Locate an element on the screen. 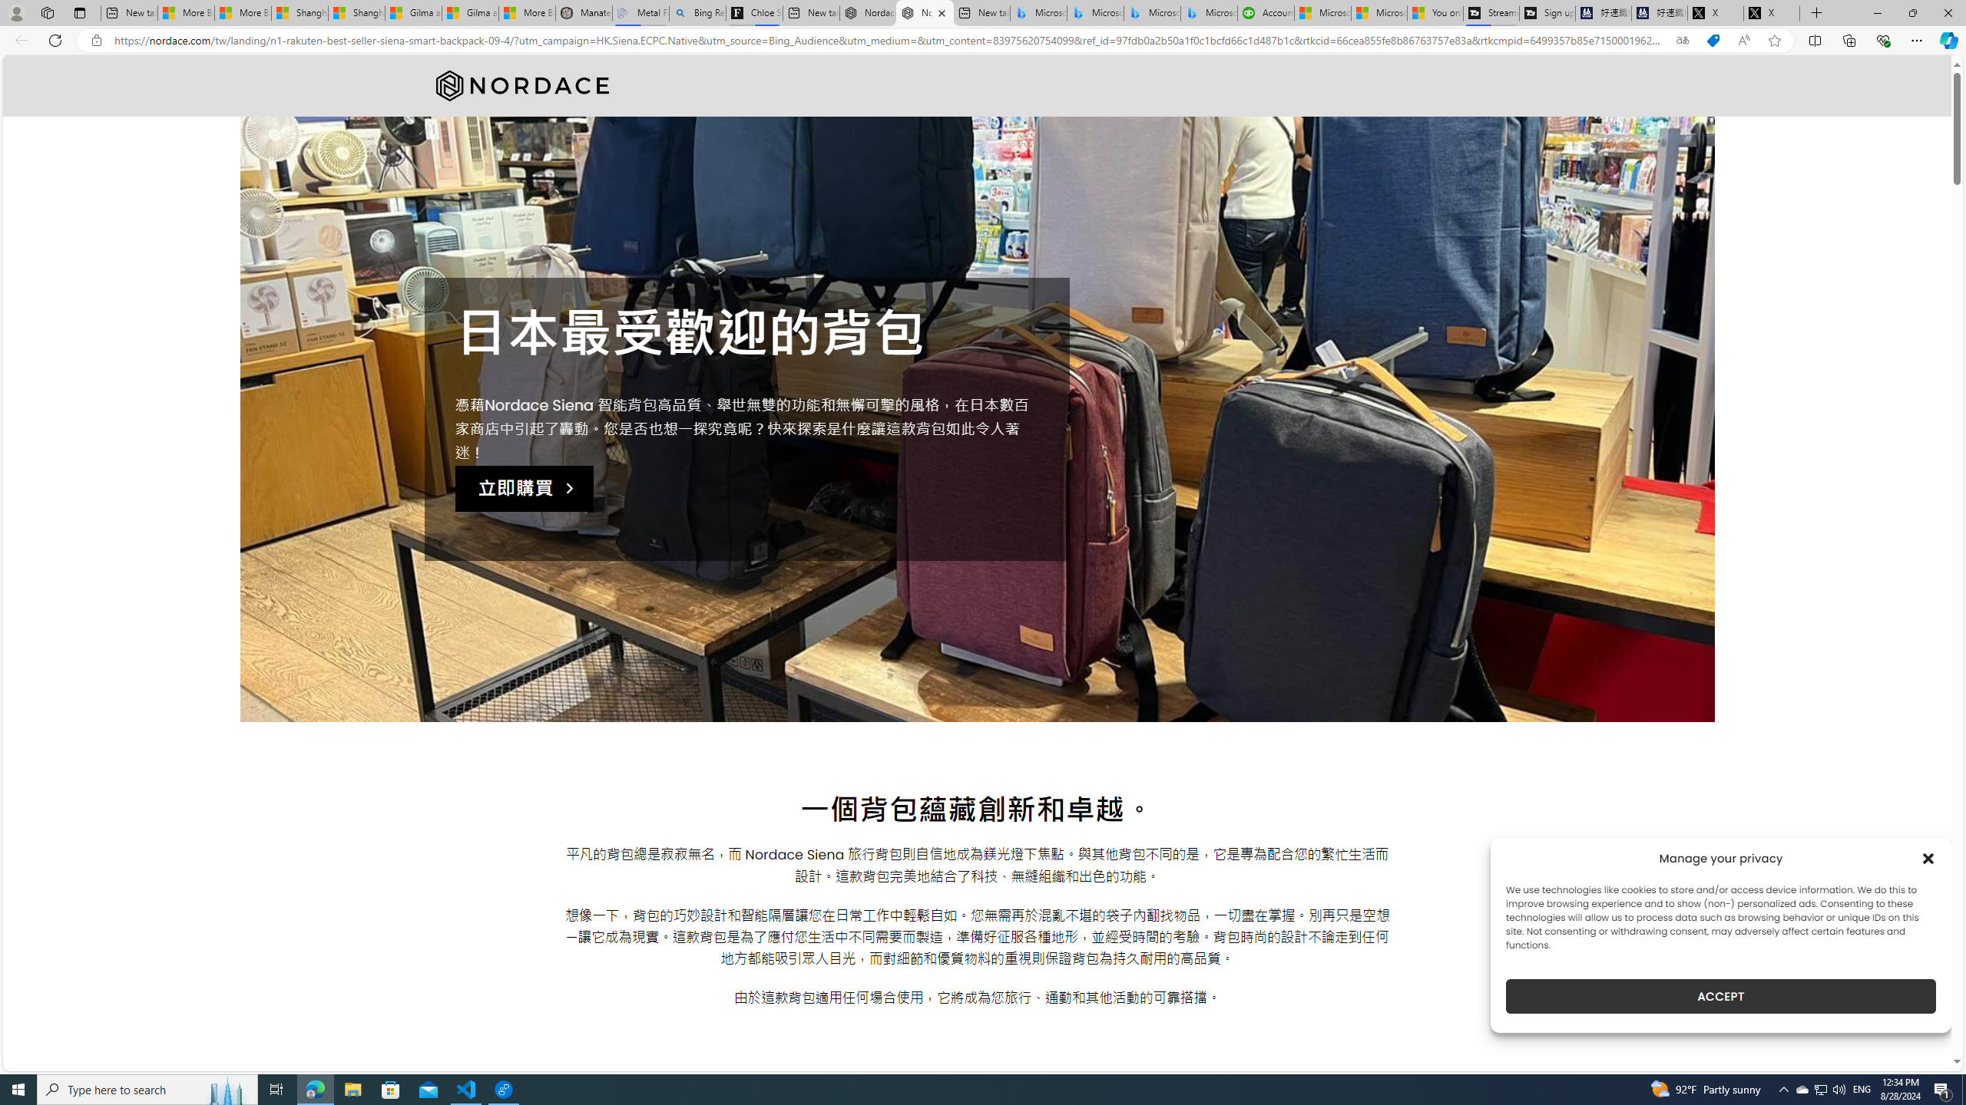 The image size is (1966, 1105). Copilot (Ctrl+Shift+.) is located at coordinates (1948, 40).